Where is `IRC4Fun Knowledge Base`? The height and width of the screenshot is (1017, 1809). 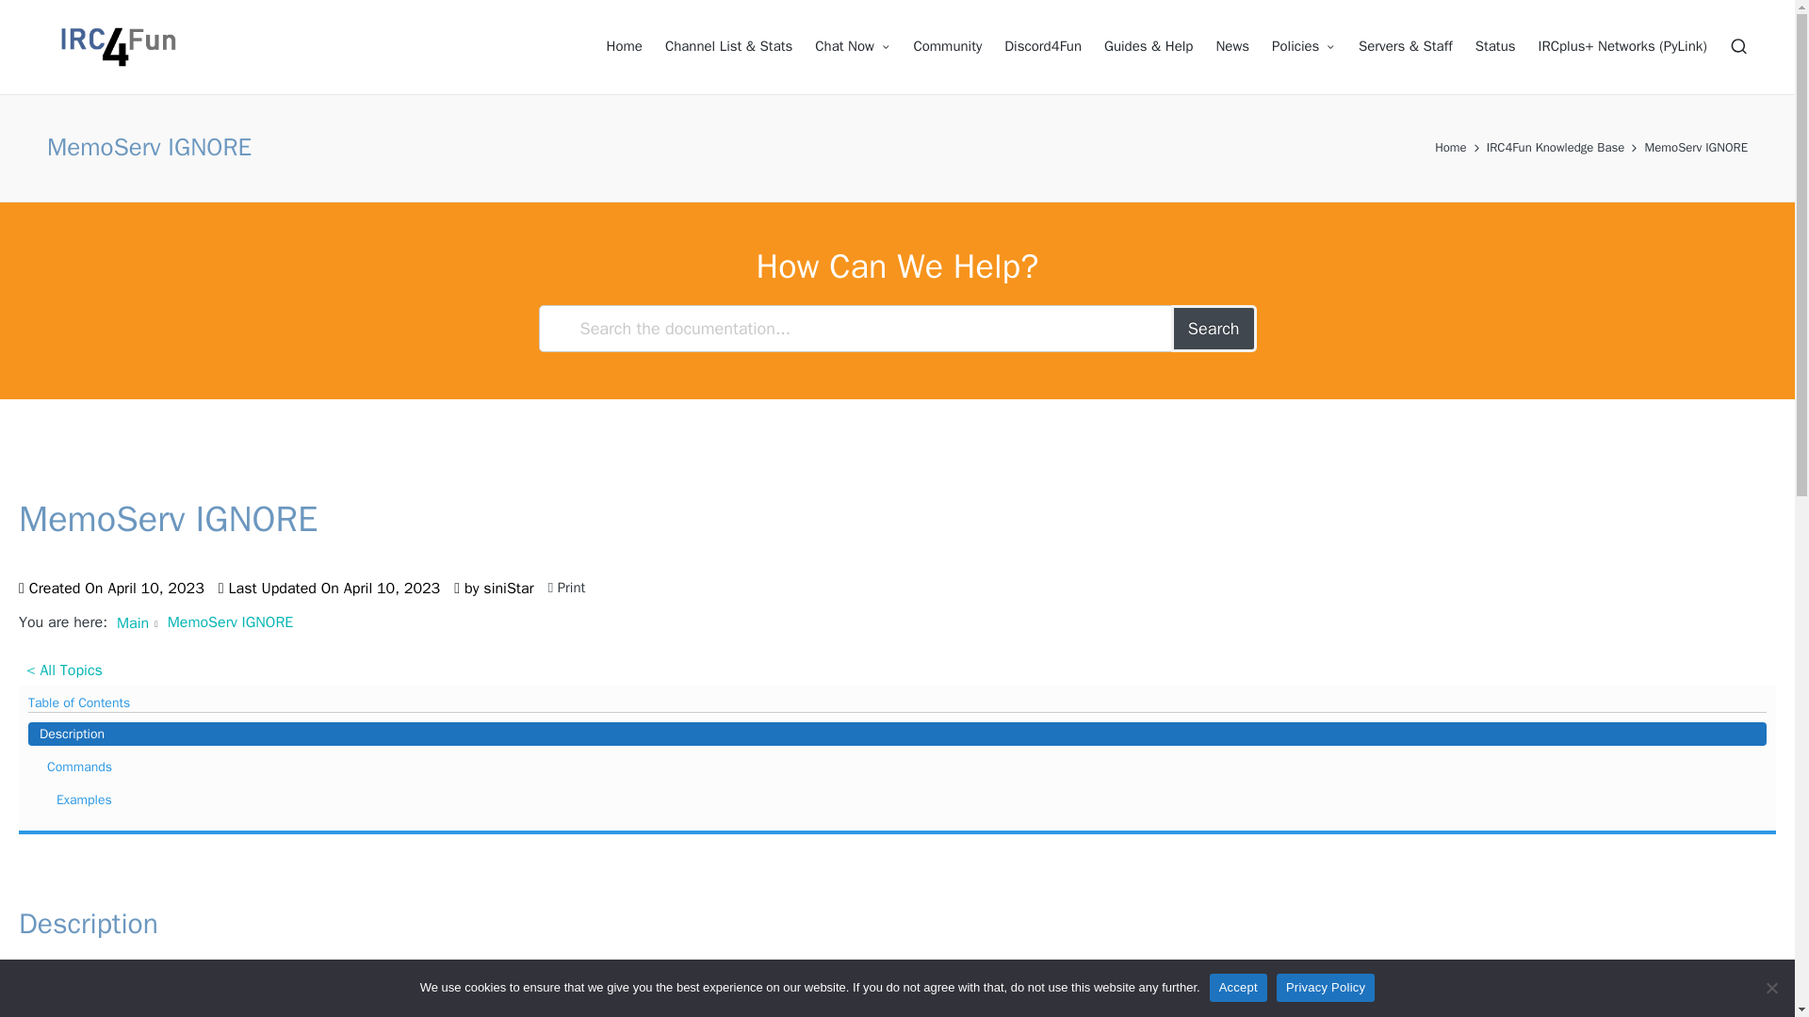
IRC4Fun Knowledge Base is located at coordinates (1556, 147).